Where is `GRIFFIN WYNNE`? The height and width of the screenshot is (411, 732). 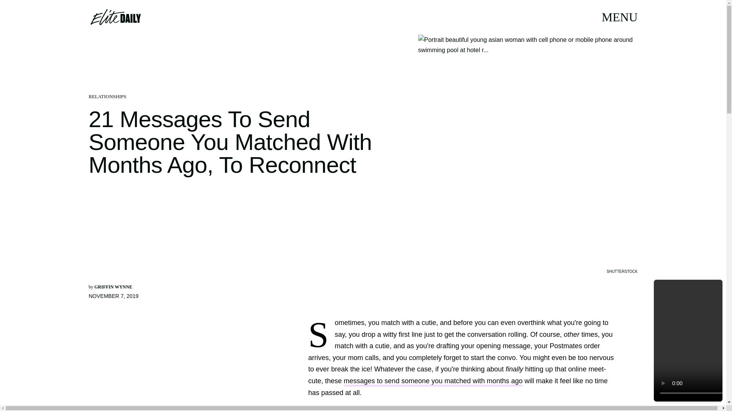 GRIFFIN WYNNE is located at coordinates (113, 287).